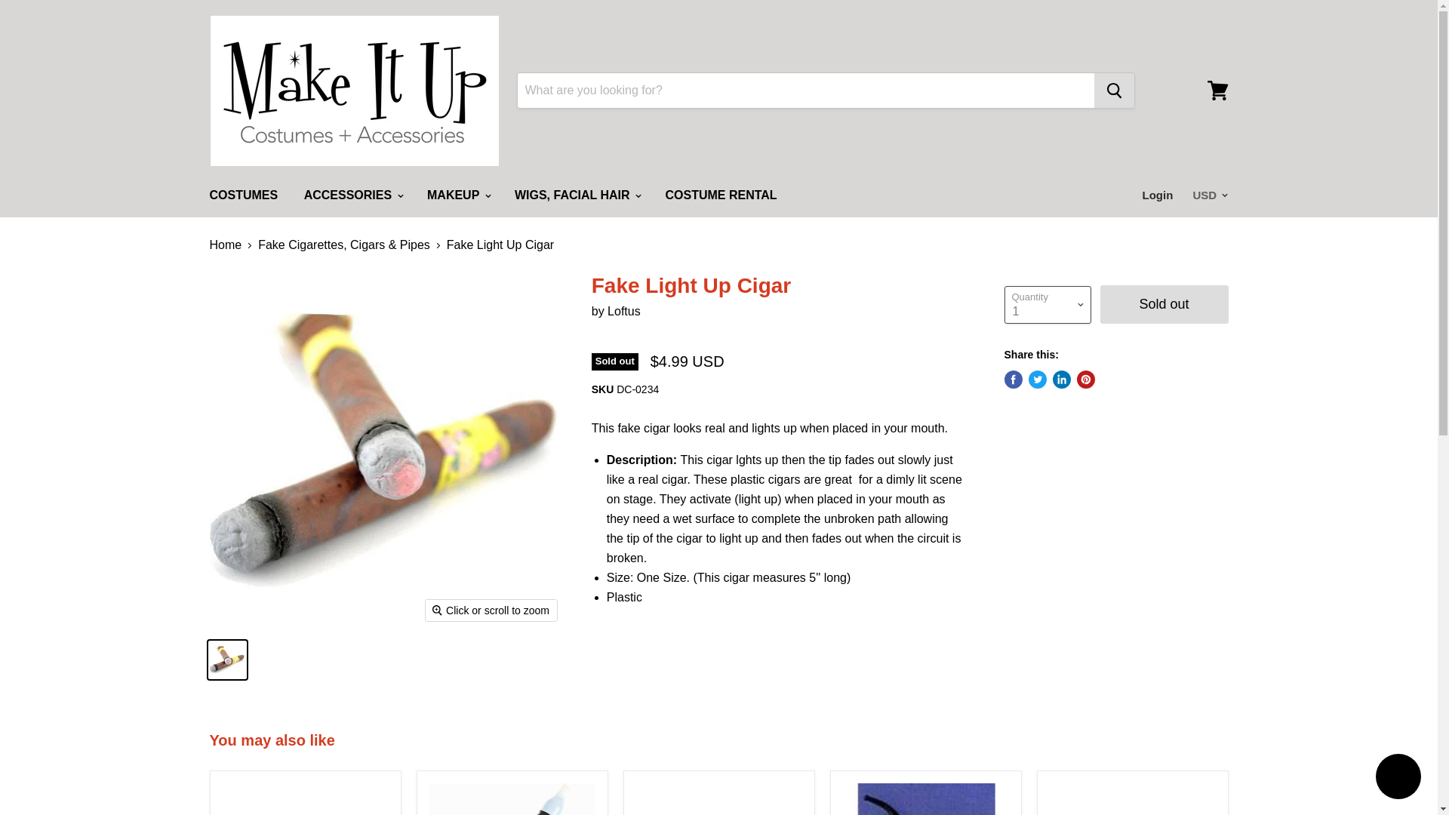  Describe the element at coordinates (623, 311) in the screenshot. I see `Loftus` at that location.